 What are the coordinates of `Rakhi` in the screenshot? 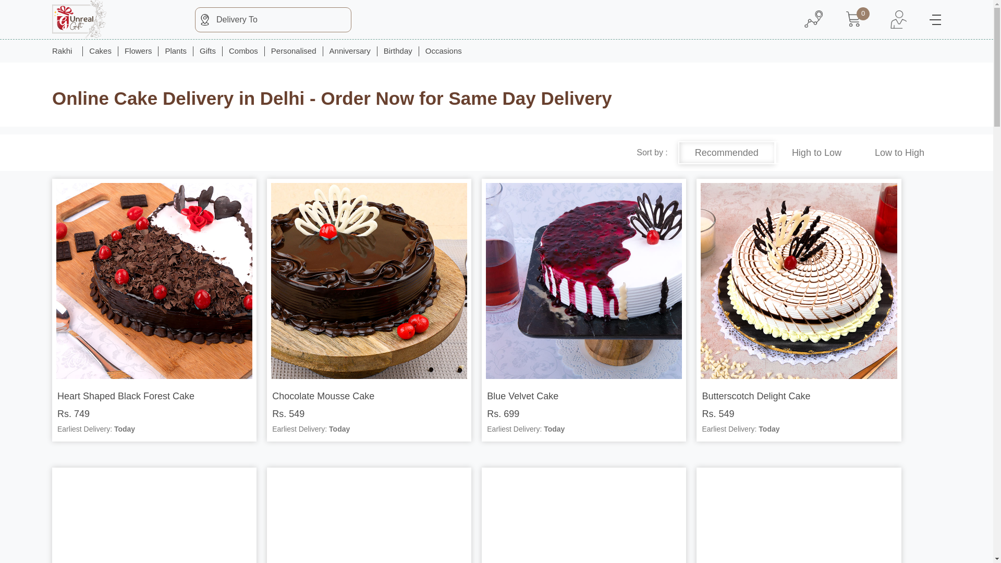 It's located at (67, 51).